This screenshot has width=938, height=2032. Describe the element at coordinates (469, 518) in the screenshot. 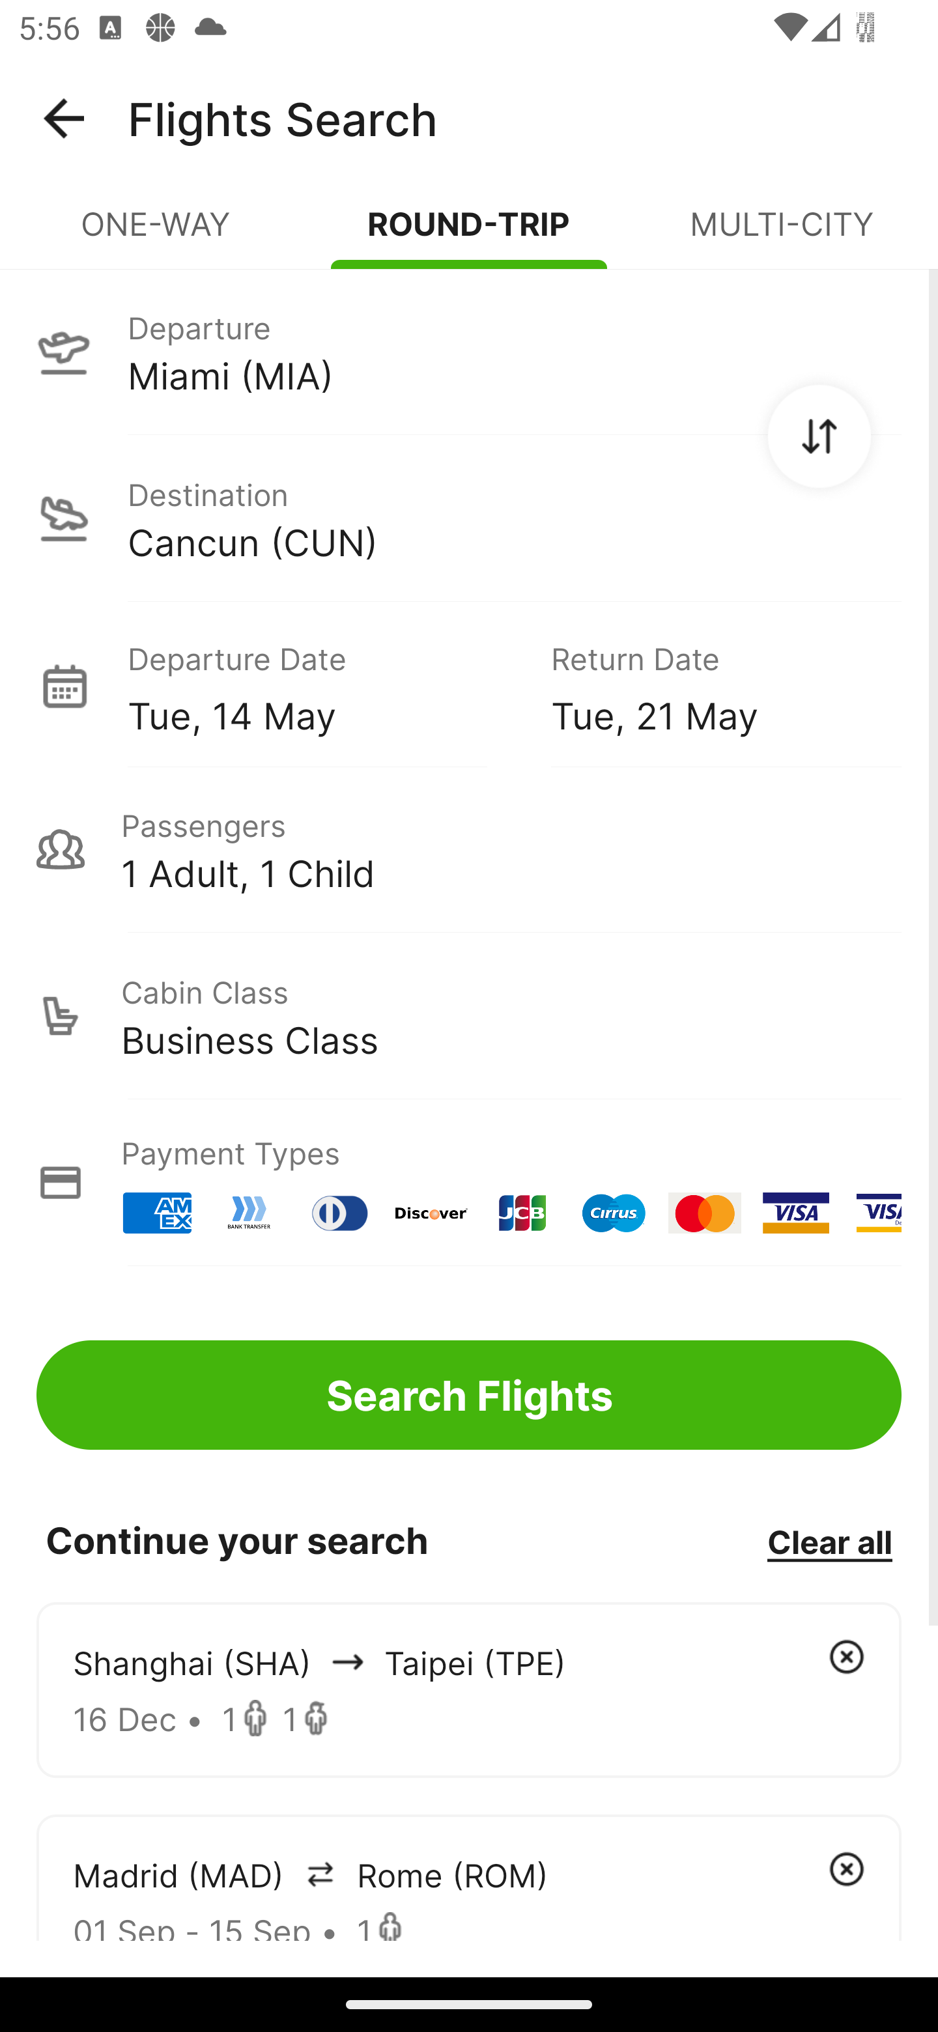

I see `Destination Cancun (CUN)` at that location.